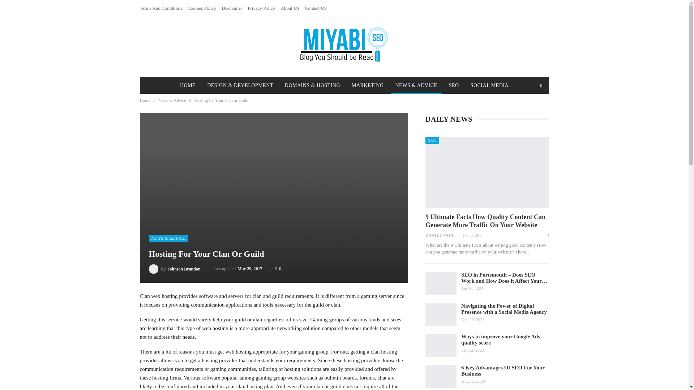 The image size is (694, 390). Describe the element at coordinates (202, 8) in the screenshot. I see `Cookies Policy` at that location.